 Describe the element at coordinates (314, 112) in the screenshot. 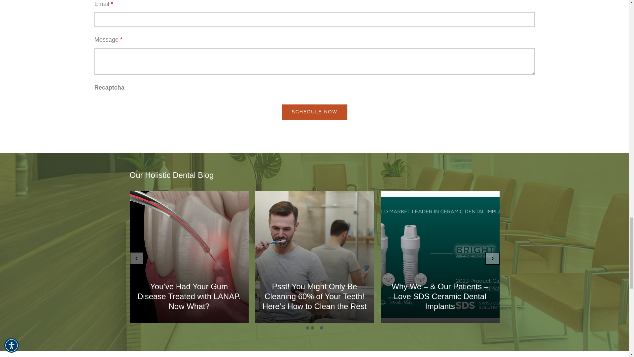

I see `Schedule Now` at that location.